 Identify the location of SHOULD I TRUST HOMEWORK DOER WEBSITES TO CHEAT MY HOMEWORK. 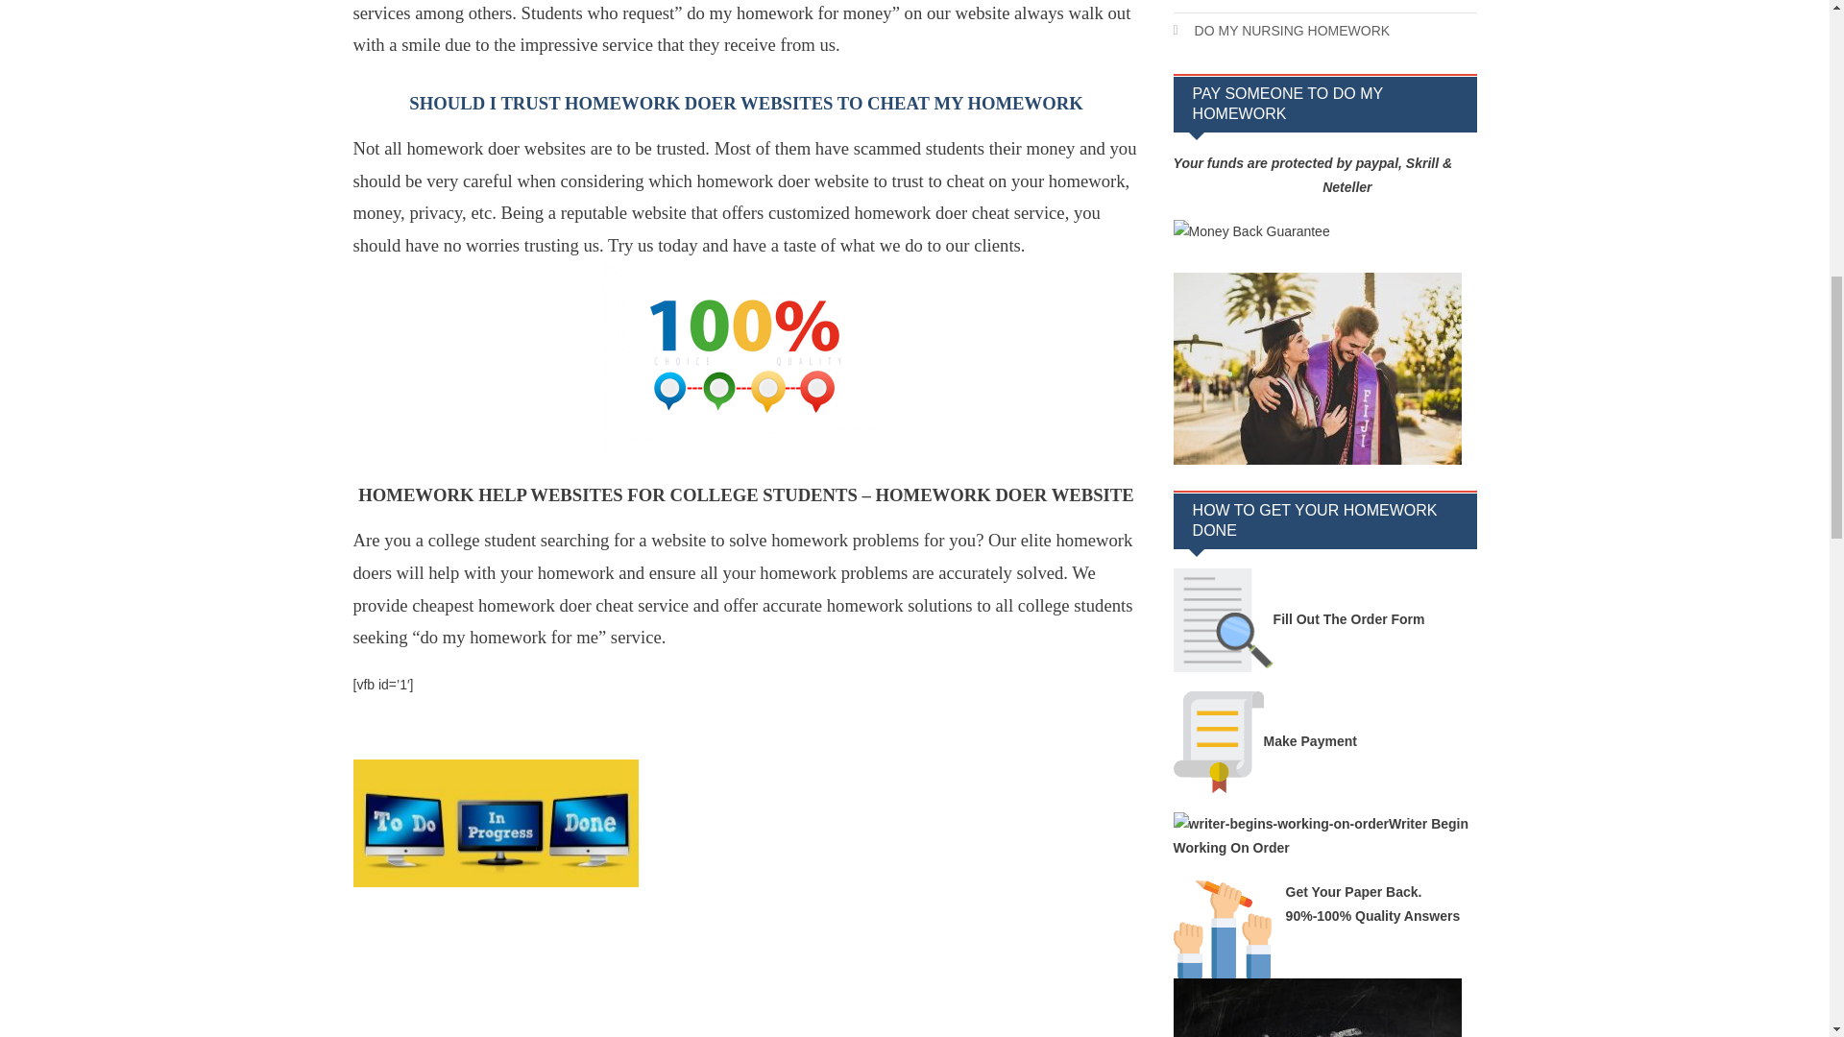
(745, 99).